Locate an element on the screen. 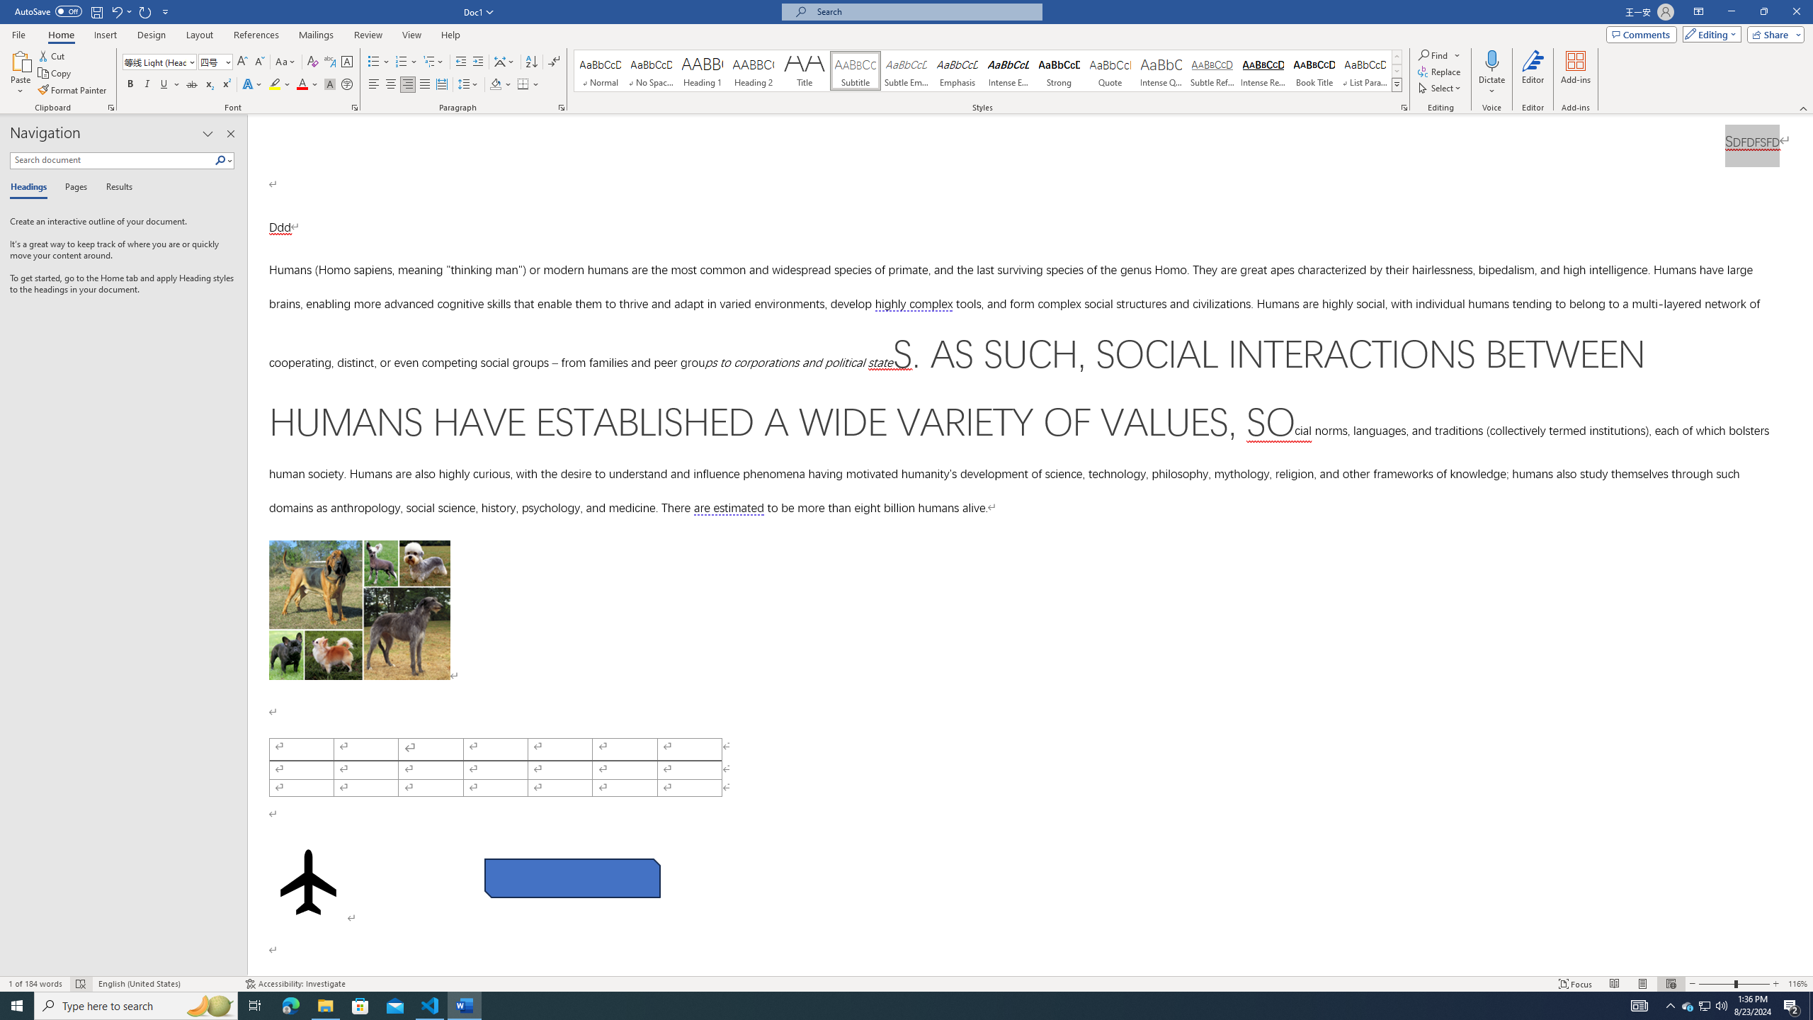 Image resolution: width=1813 pixels, height=1020 pixels. Styles... is located at coordinates (1404, 108).